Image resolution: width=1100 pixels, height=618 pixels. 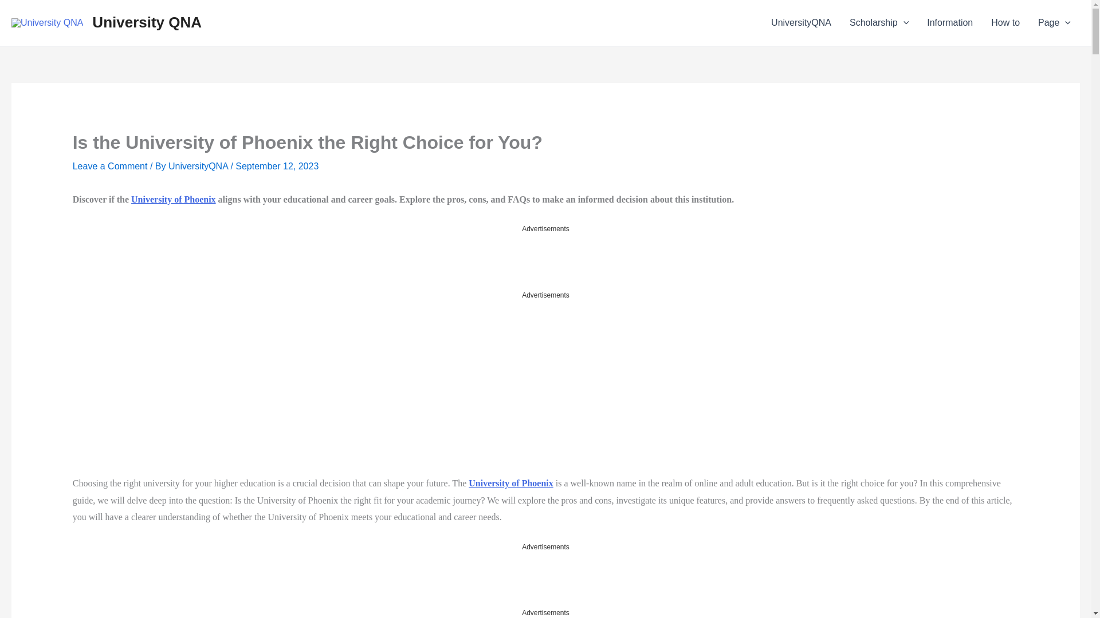 I want to click on Scholarship, so click(x=879, y=23).